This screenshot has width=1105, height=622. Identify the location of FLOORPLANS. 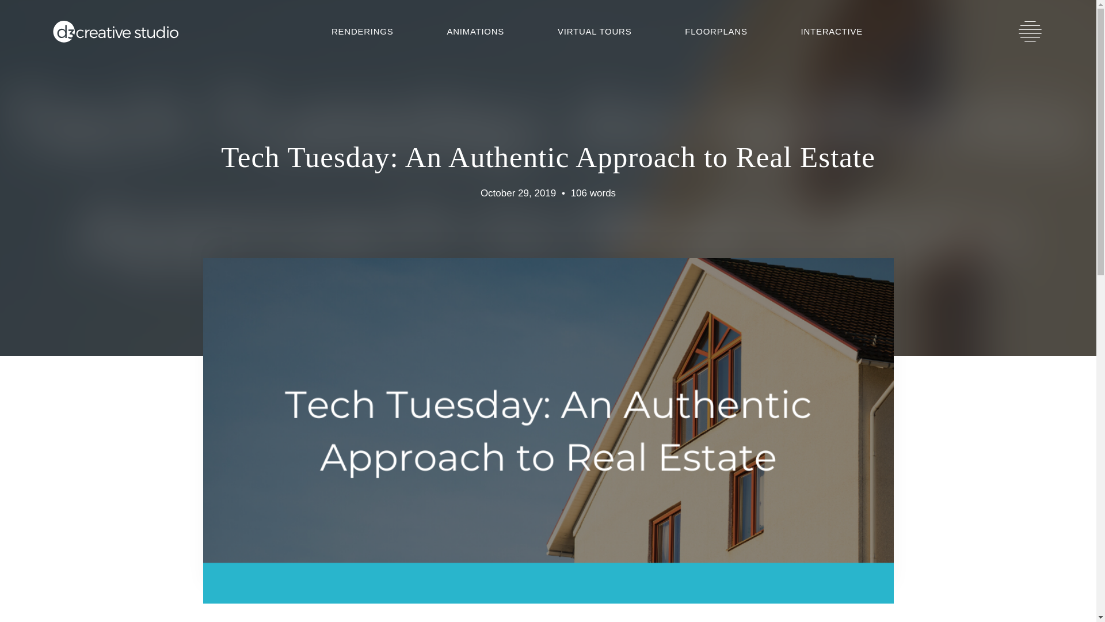
(716, 31).